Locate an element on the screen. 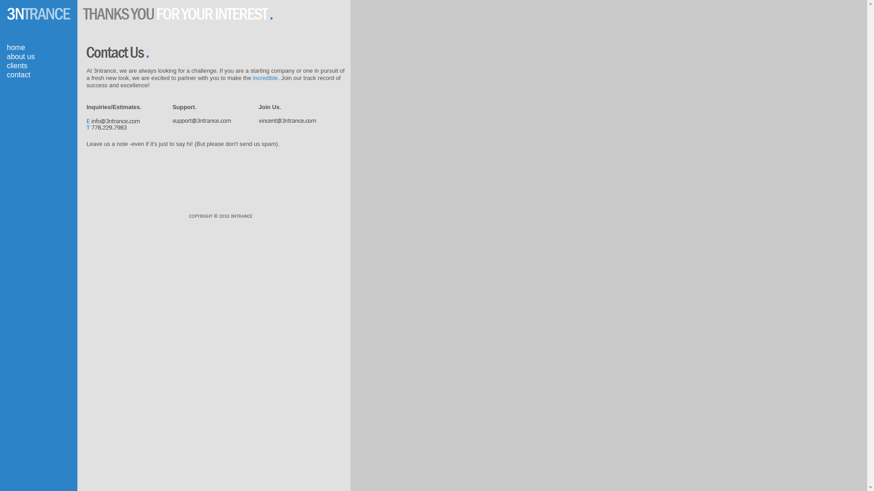  contact is located at coordinates (19, 75).